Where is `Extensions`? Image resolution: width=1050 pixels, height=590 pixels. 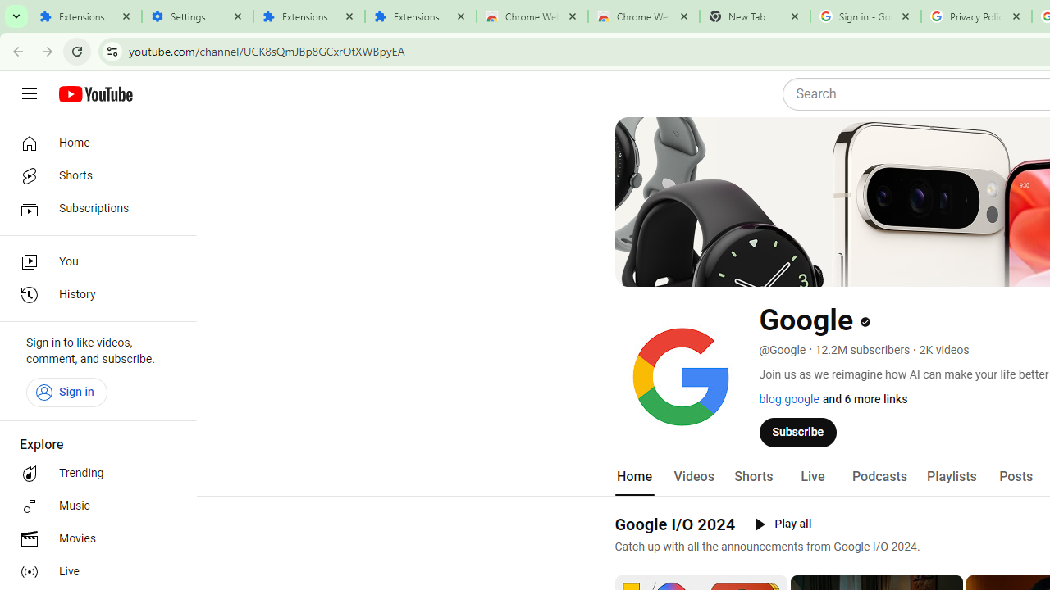 Extensions is located at coordinates (85, 16).